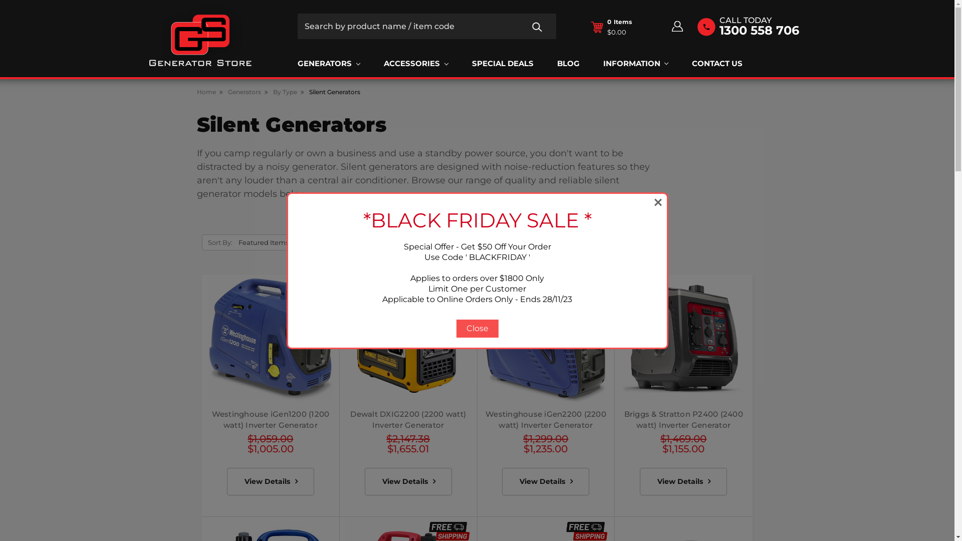 This screenshot has height=541, width=962. What do you see at coordinates (408, 420) in the screenshot?
I see `Dewalt DXIG2200 (2200 watt) Inverter Generator` at bounding box center [408, 420].